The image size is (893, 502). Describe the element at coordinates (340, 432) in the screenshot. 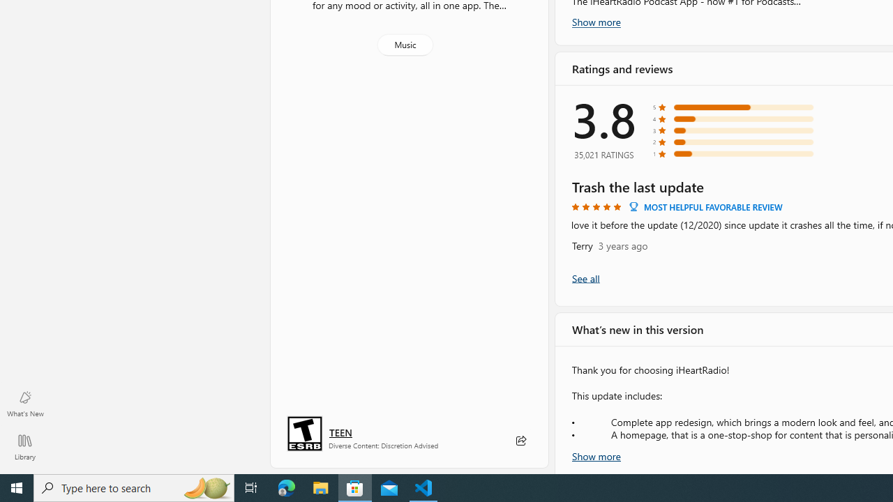

I see `Age rating: TEEN. Click for more information.` at that location.